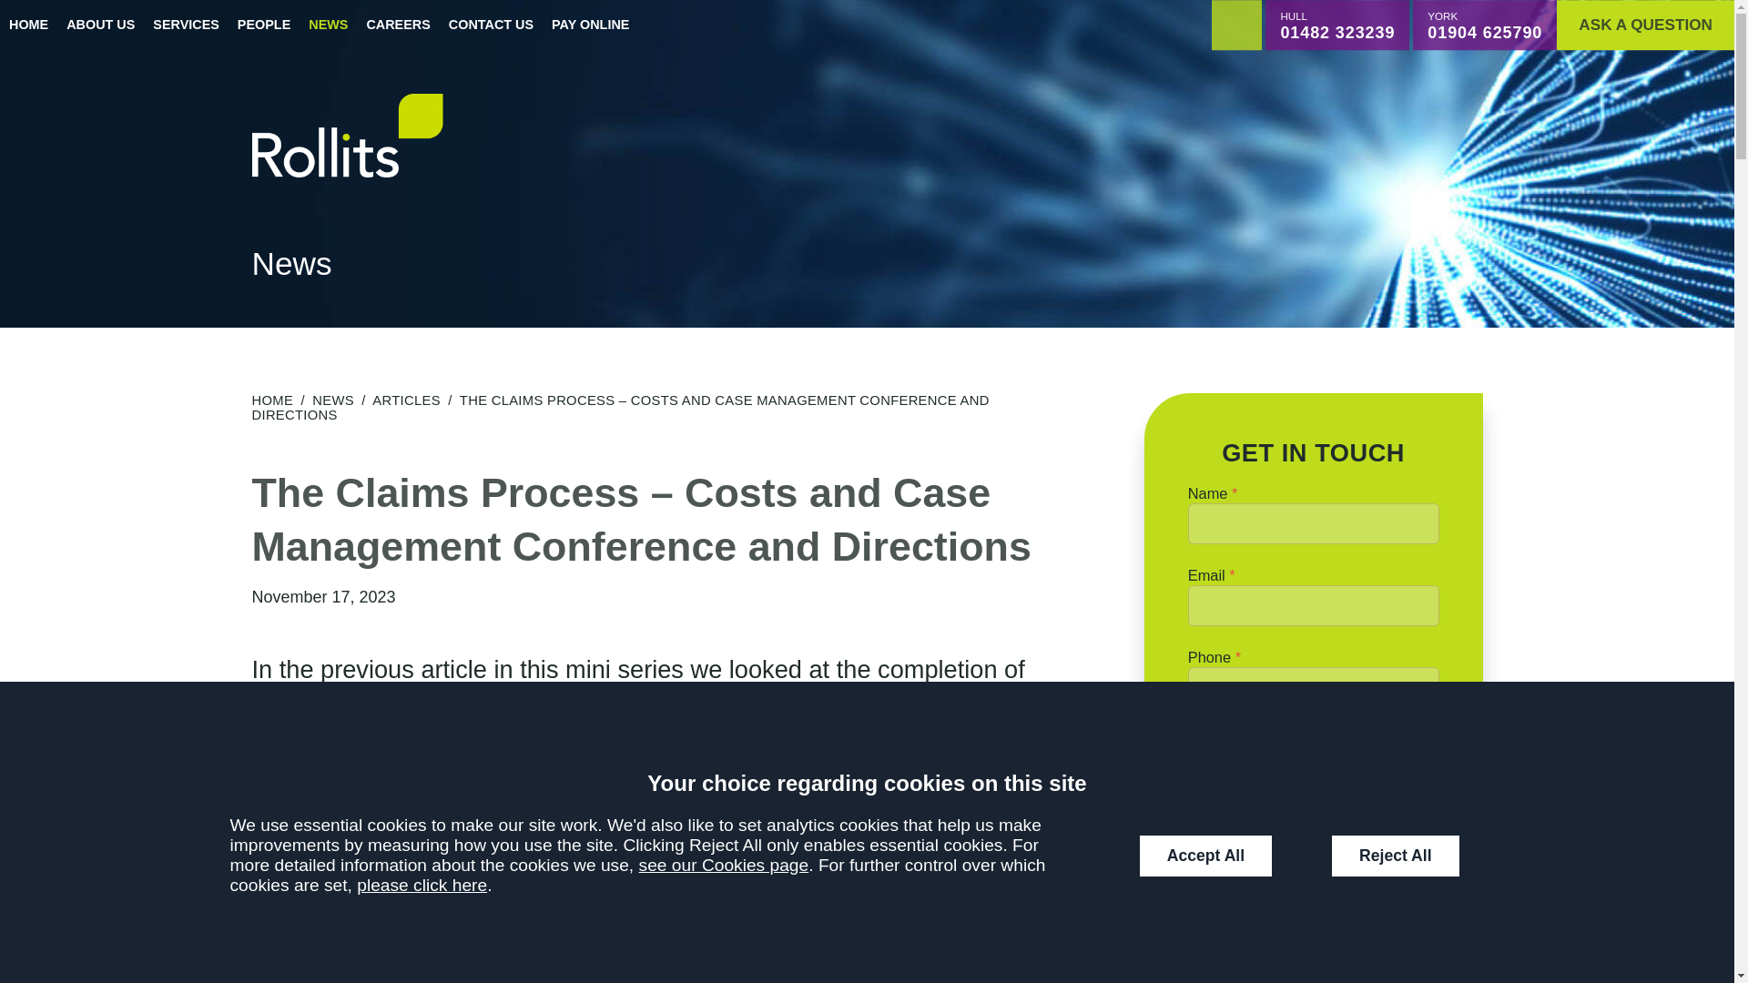 This screenshot has width=1748, height=983. What do you see at coordinates (1336, 33) in the screenshot?
I see `01482 323239` at bounding box center [1336, 33].